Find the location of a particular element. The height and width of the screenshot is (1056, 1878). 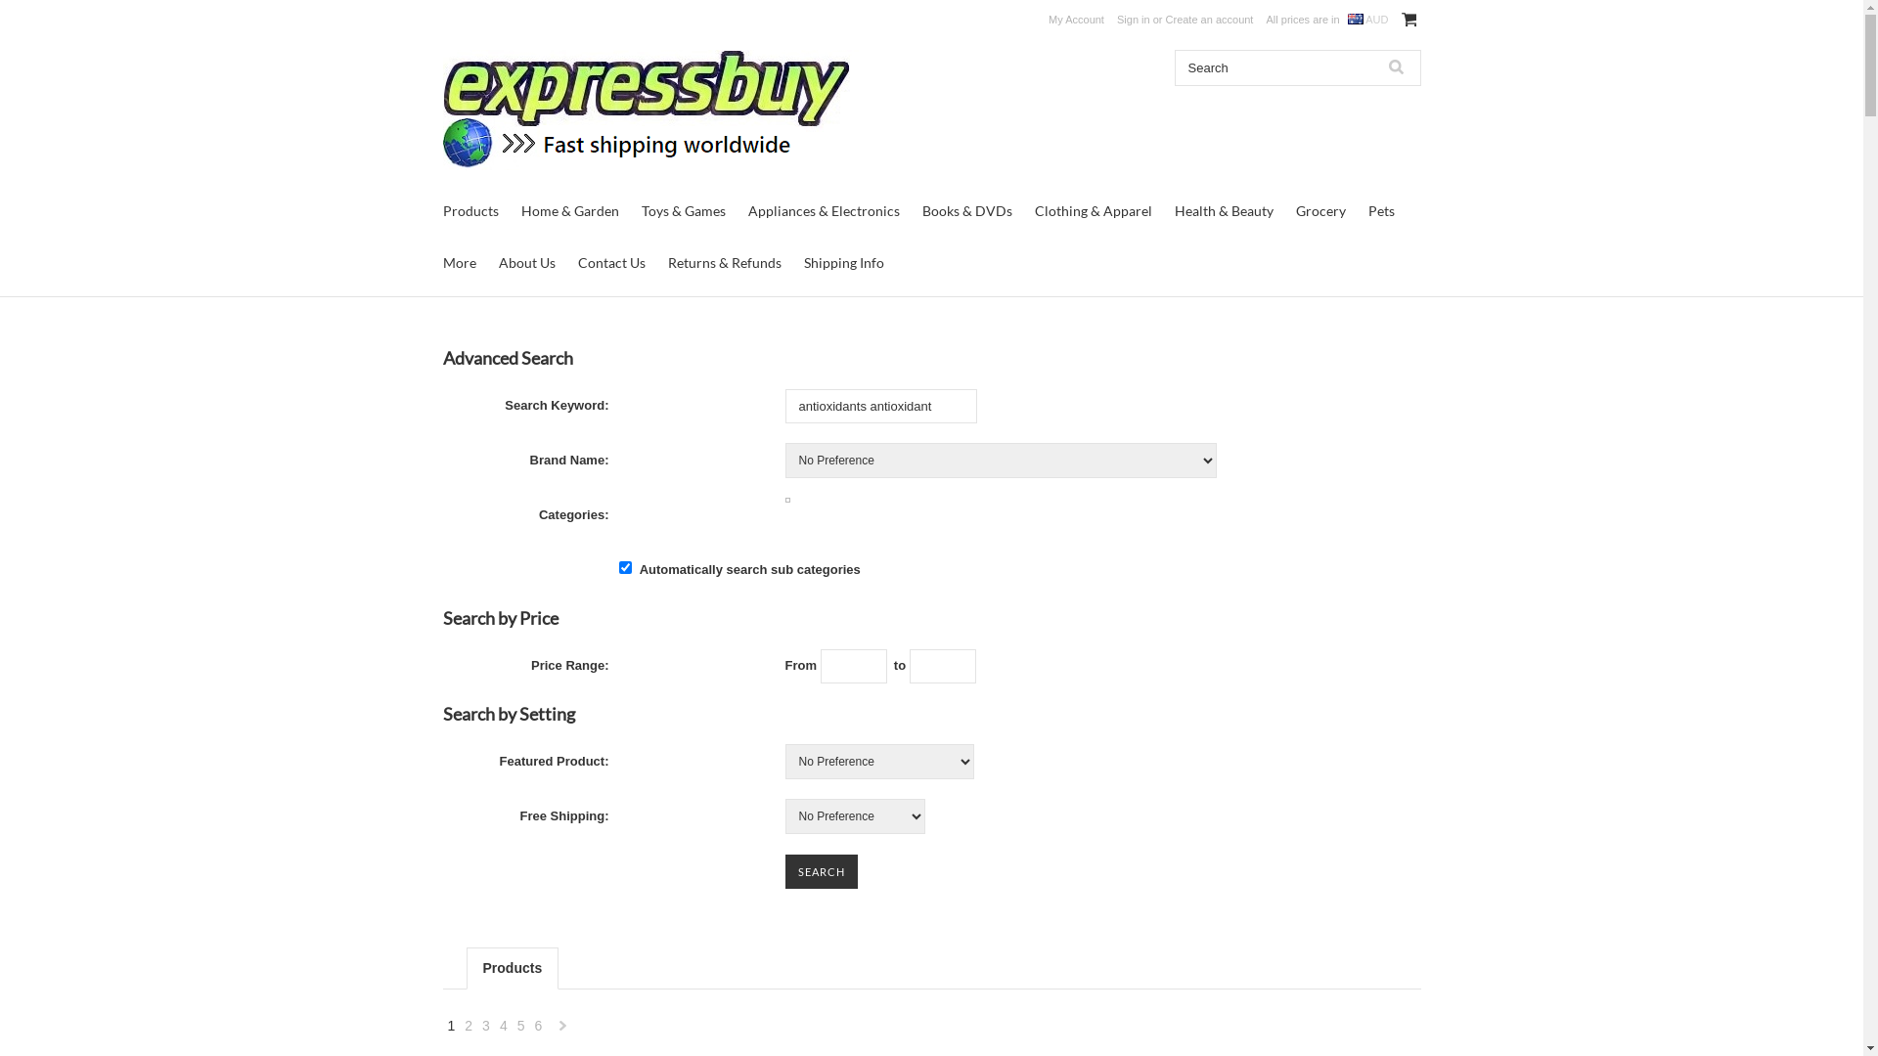

Sign in is located at coordinates (1134, 20).